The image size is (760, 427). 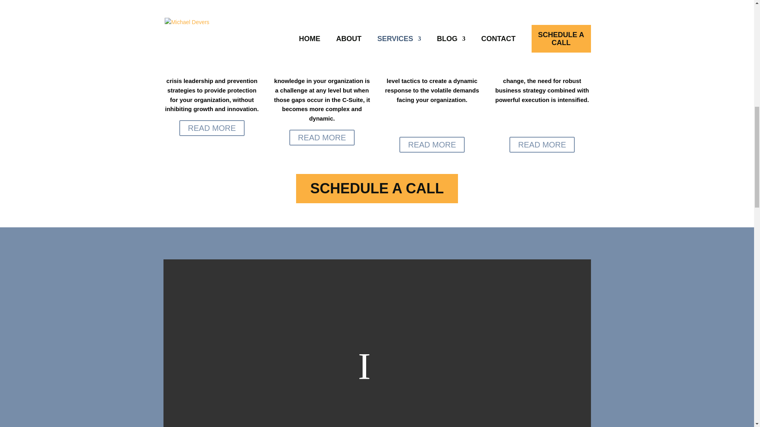 What do you see at coordinates (432, 144) in the screenshot?
I see `READ MORE` at bounding box center [432, 144].